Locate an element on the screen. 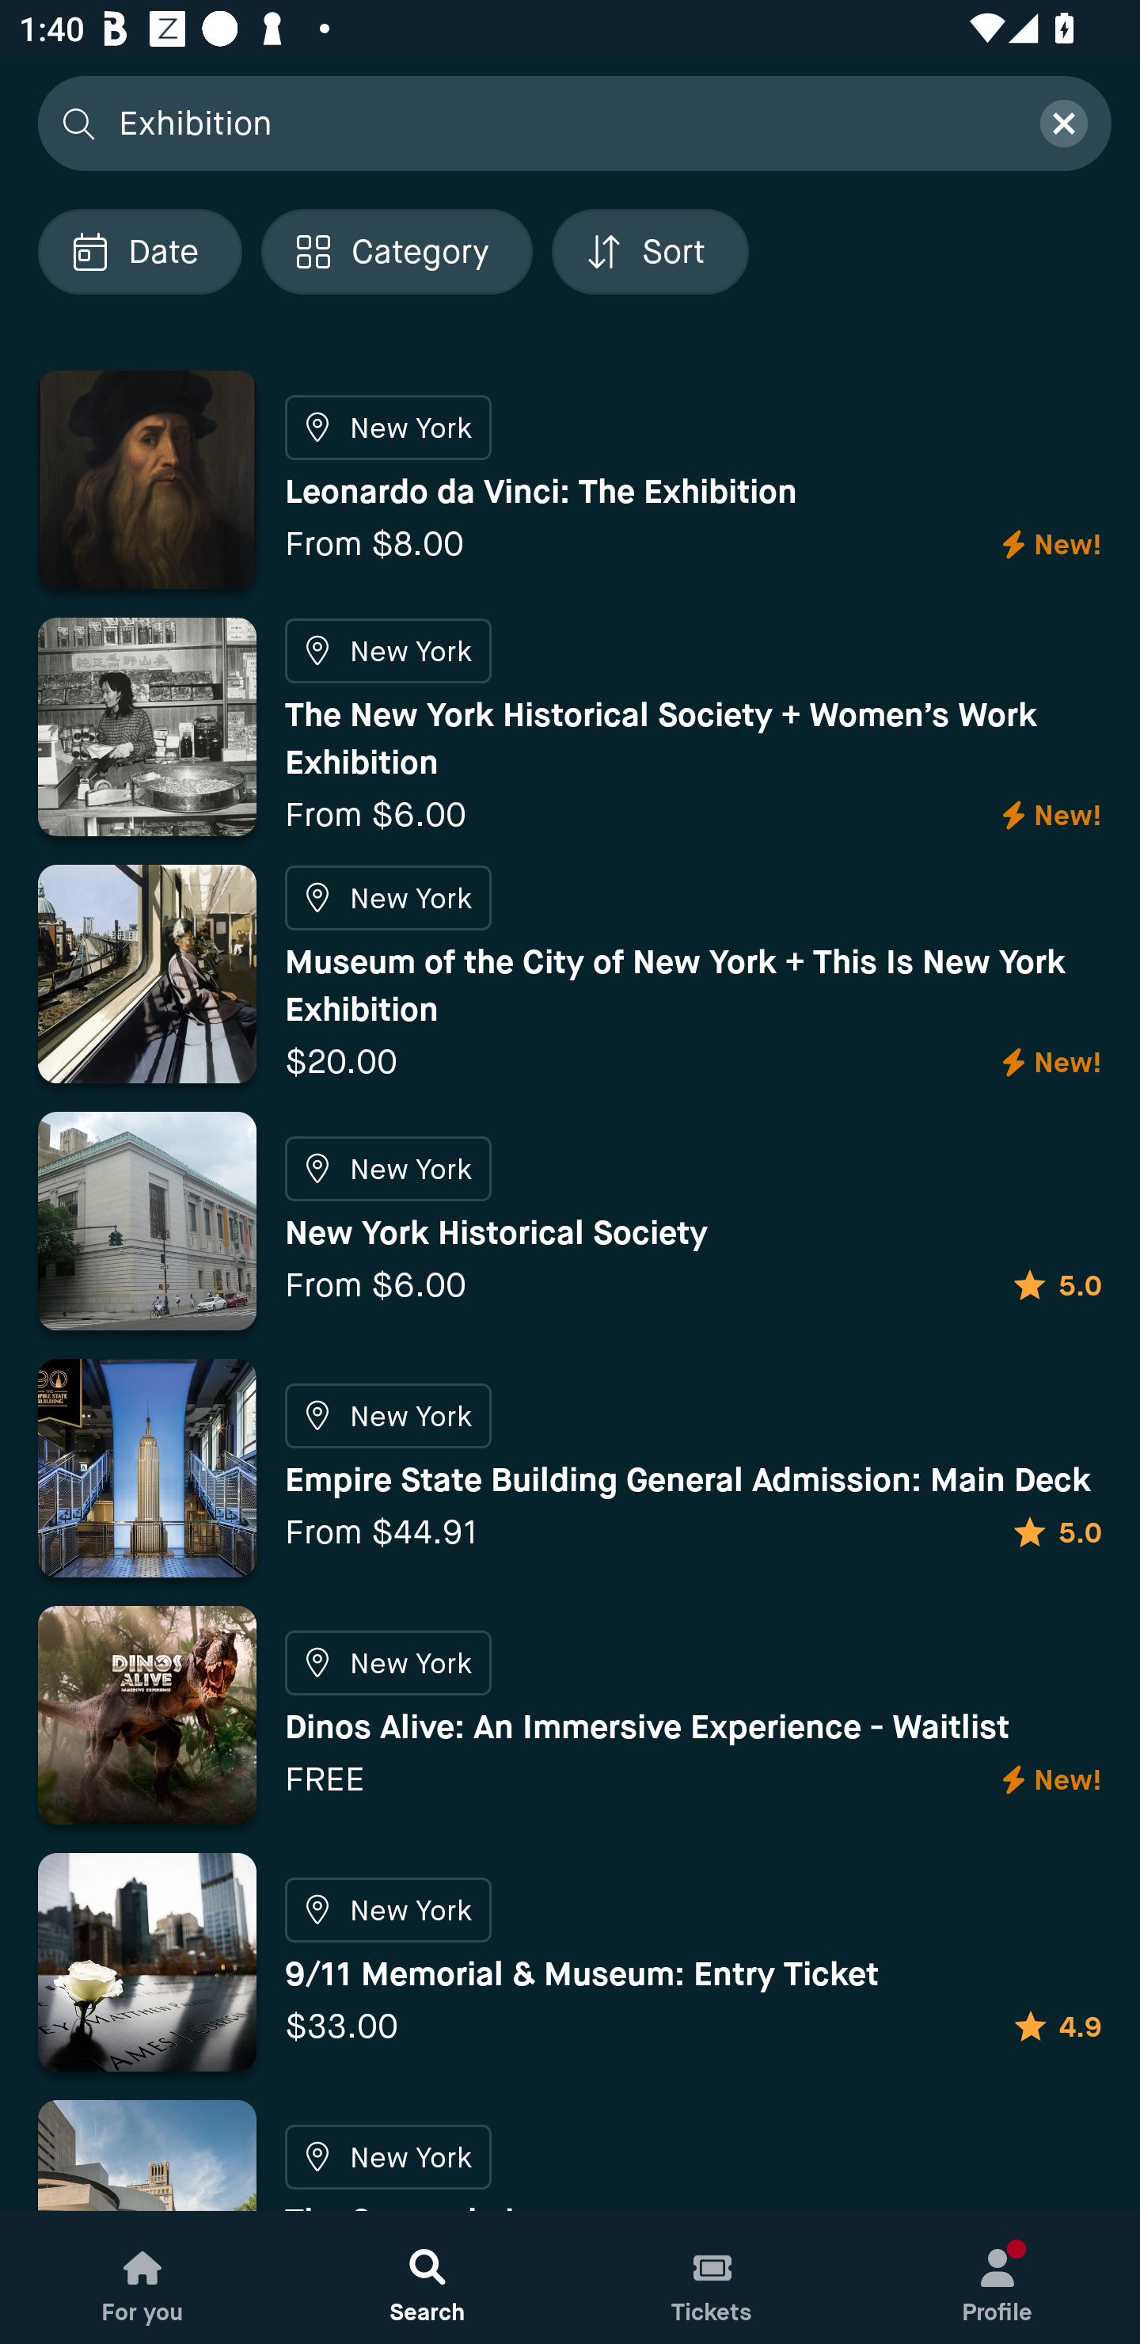 This screenshot has height=2344, width=1140. Exhibition is located at coordinates (562, 122).